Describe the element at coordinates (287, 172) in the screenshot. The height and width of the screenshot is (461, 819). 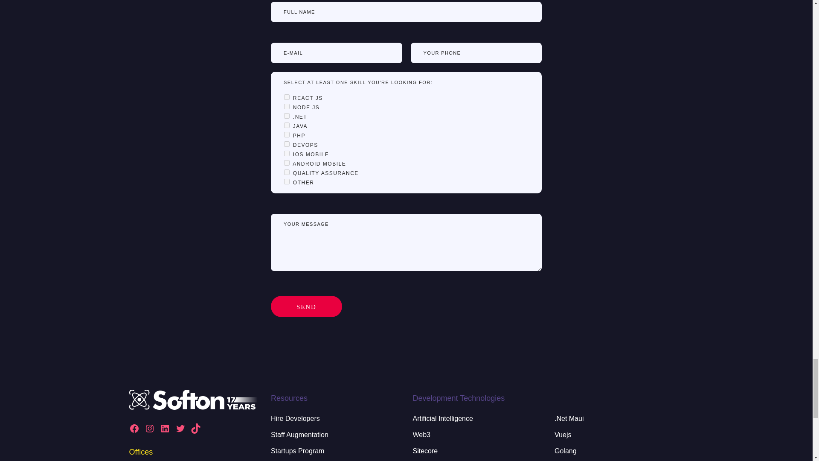
I see `Quality Assurance` at that location.